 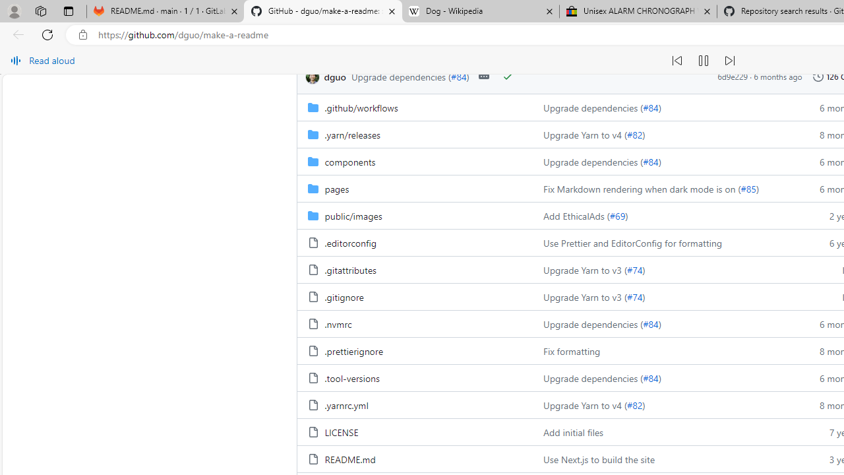 What do you see at coordinates (634, 297) in the screenshot?
I see `#74` at bounding box center [634, 297].